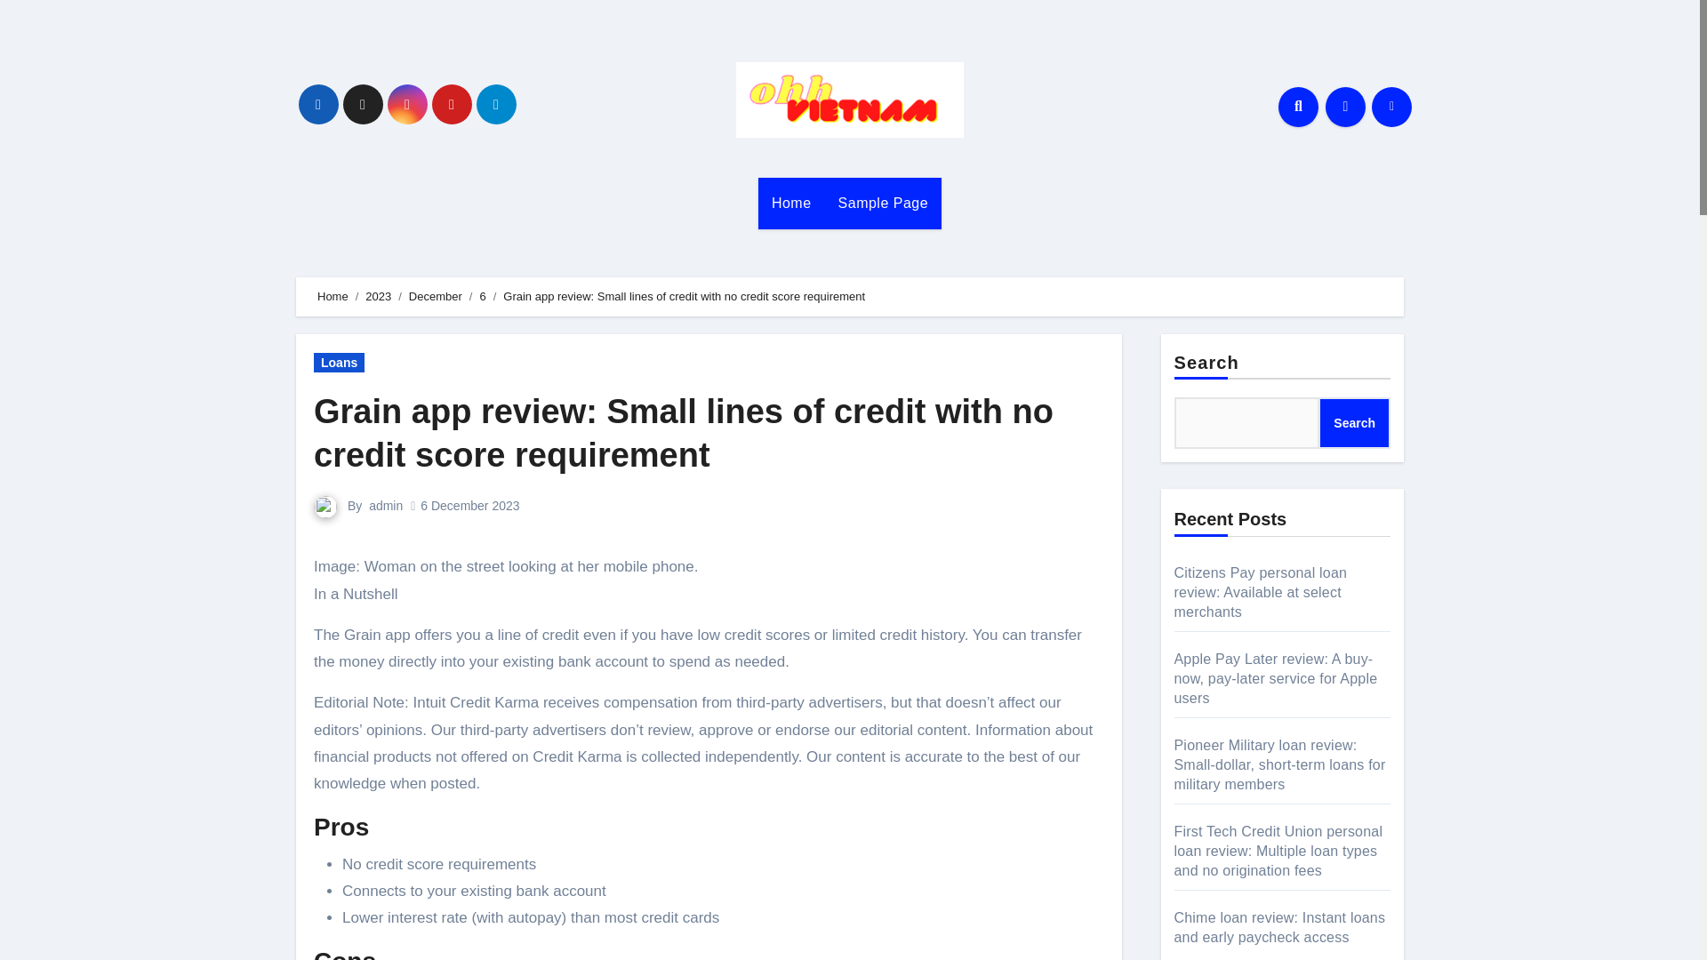 This screenshot has width=1707, height=960. What do you see at coordinates (436, 297) in the screenshot?
I see `December` at bounding box center [436, 297].